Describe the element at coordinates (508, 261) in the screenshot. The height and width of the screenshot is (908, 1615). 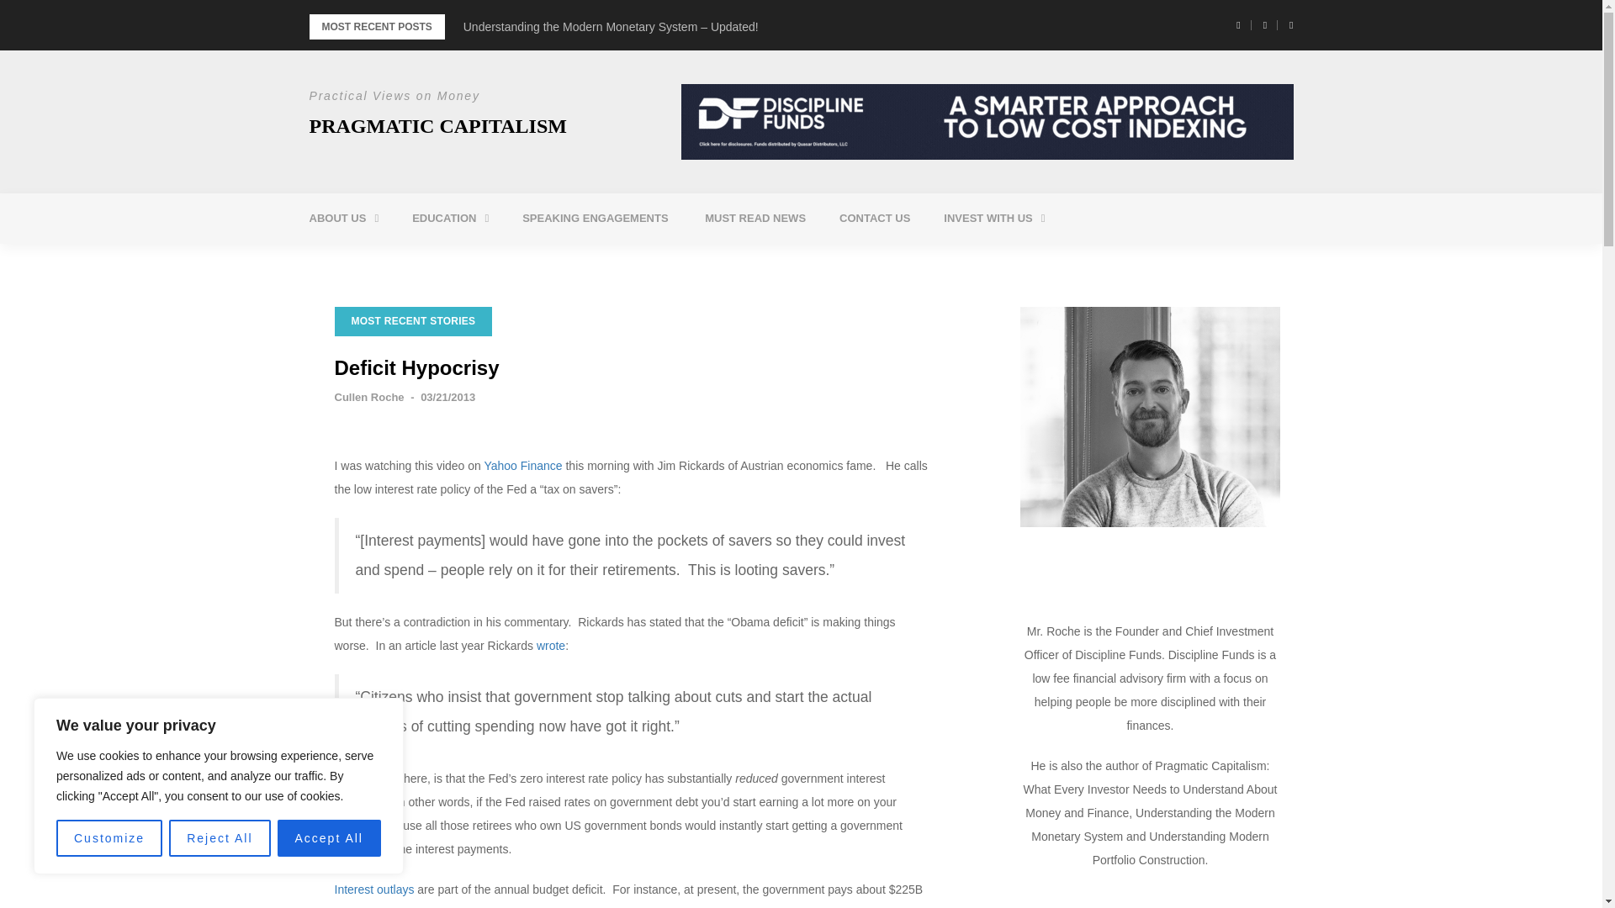
I see `Understanding Money` at that location.